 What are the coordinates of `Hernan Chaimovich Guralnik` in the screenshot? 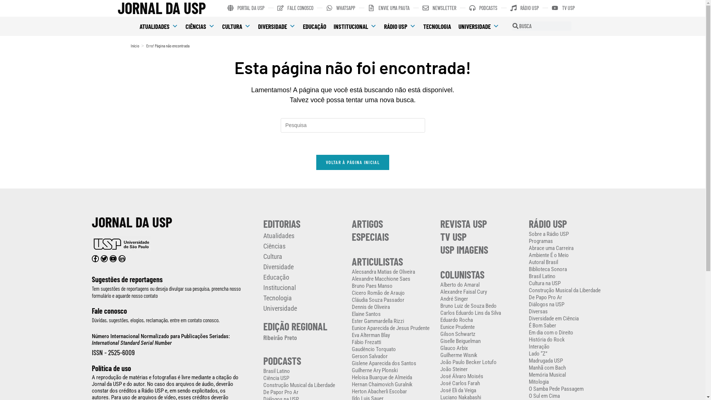 It's located at (393, 384).